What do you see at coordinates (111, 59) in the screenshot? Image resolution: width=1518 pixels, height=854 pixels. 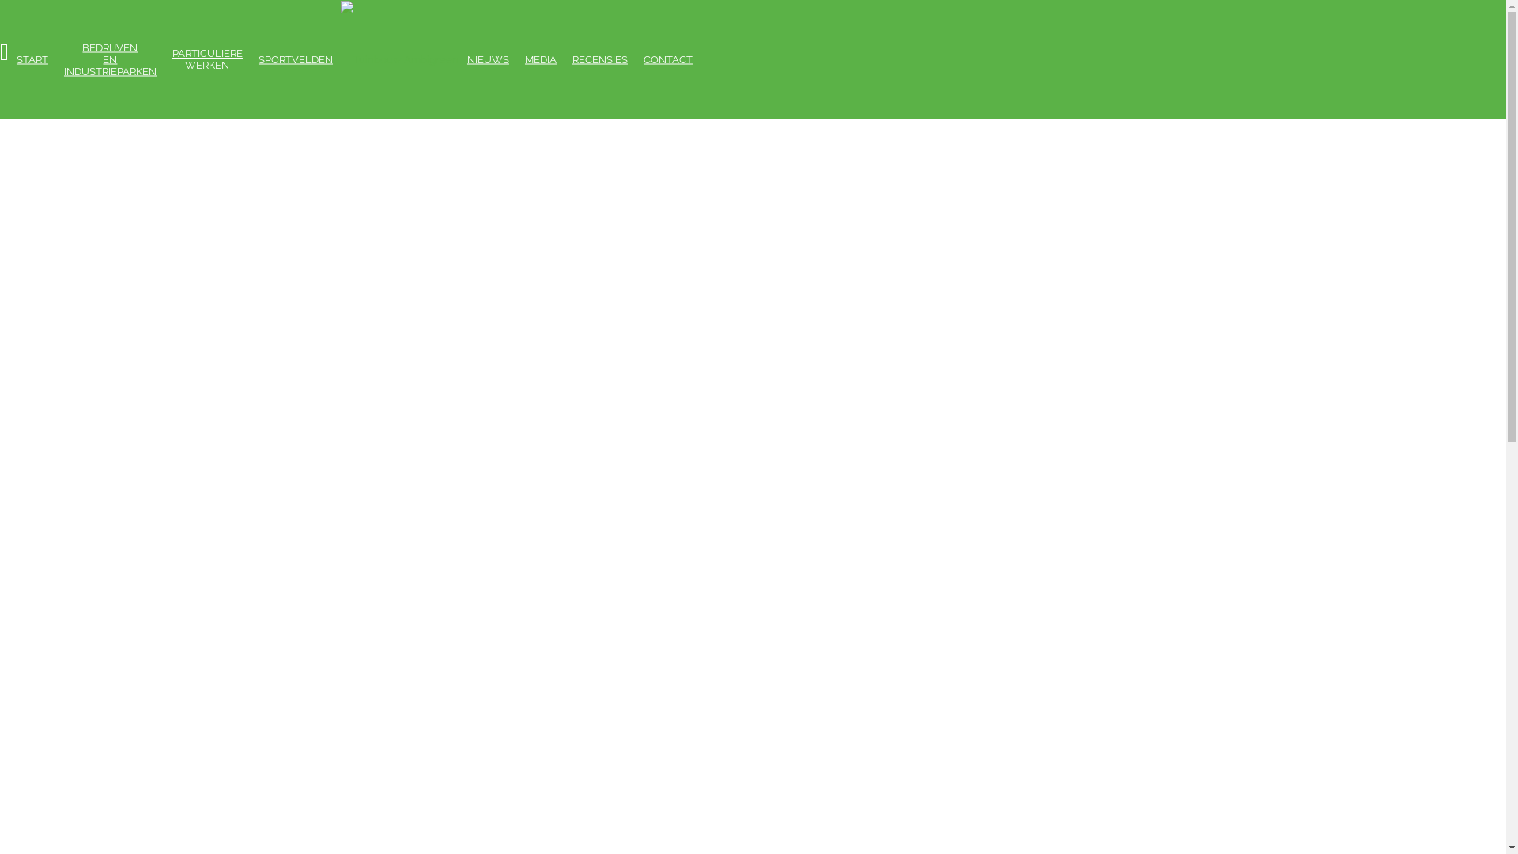 I see `BEDRIJVEN
EN
INDUSTRIEPARKEN` at bounding box center [111, 59].